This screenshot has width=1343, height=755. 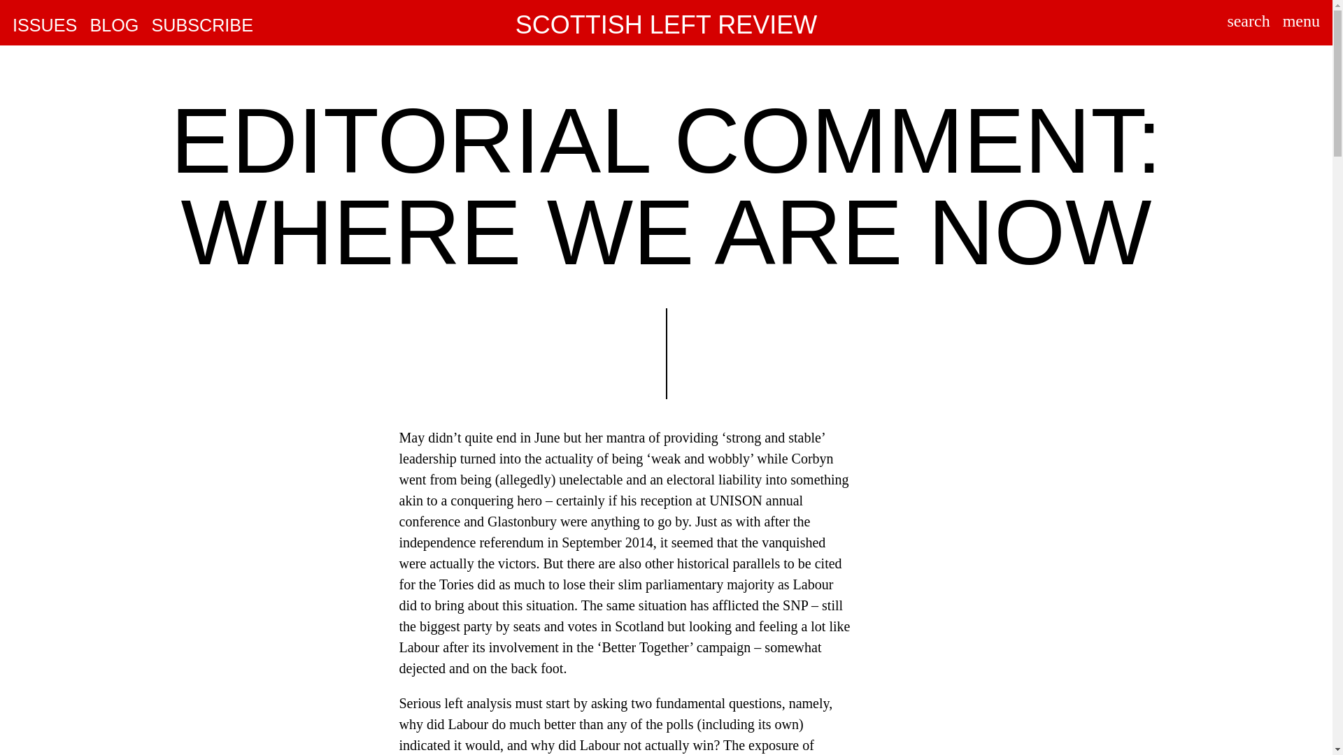 I want to click on SUBSCRIBE, so click(x=201, y=26).